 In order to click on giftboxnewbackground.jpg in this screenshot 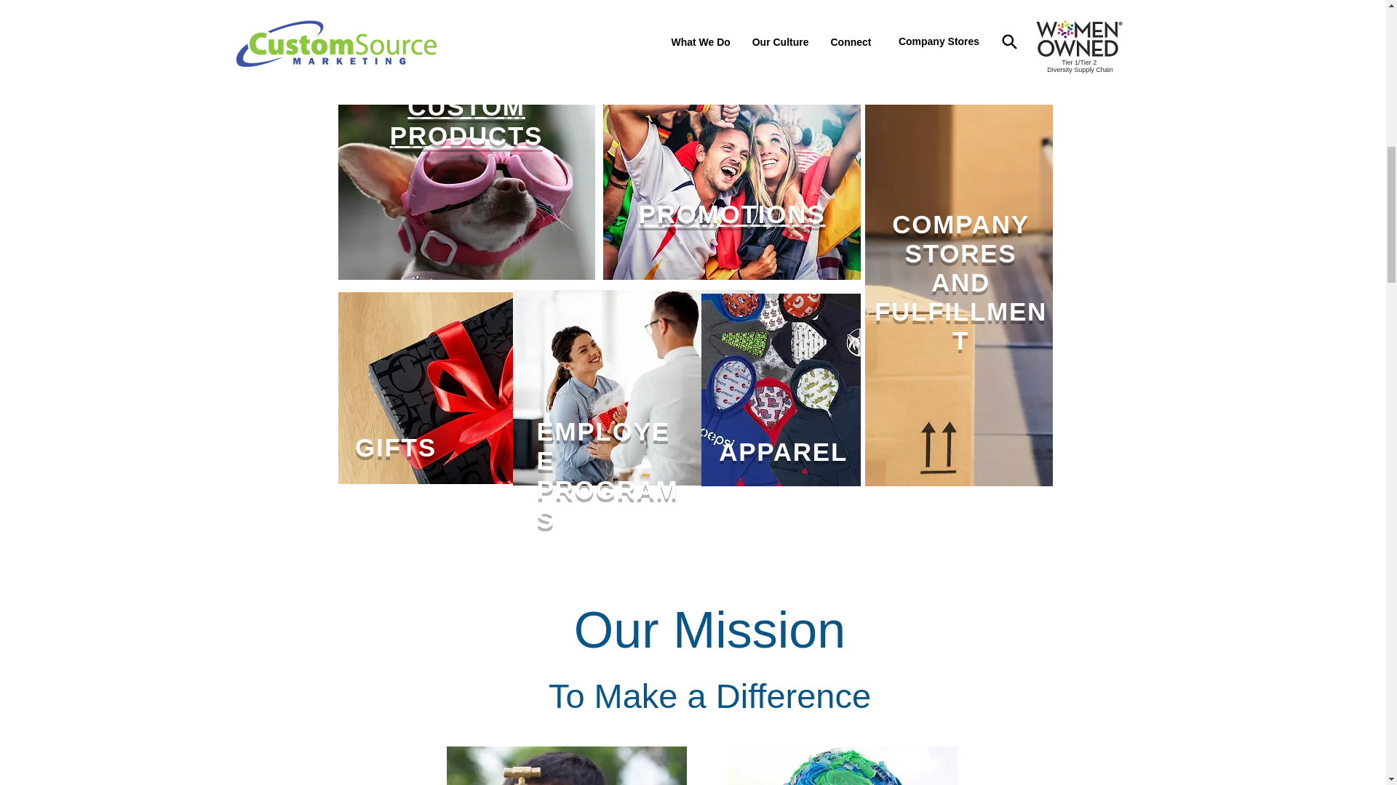, I will do `click(843, 766)`.